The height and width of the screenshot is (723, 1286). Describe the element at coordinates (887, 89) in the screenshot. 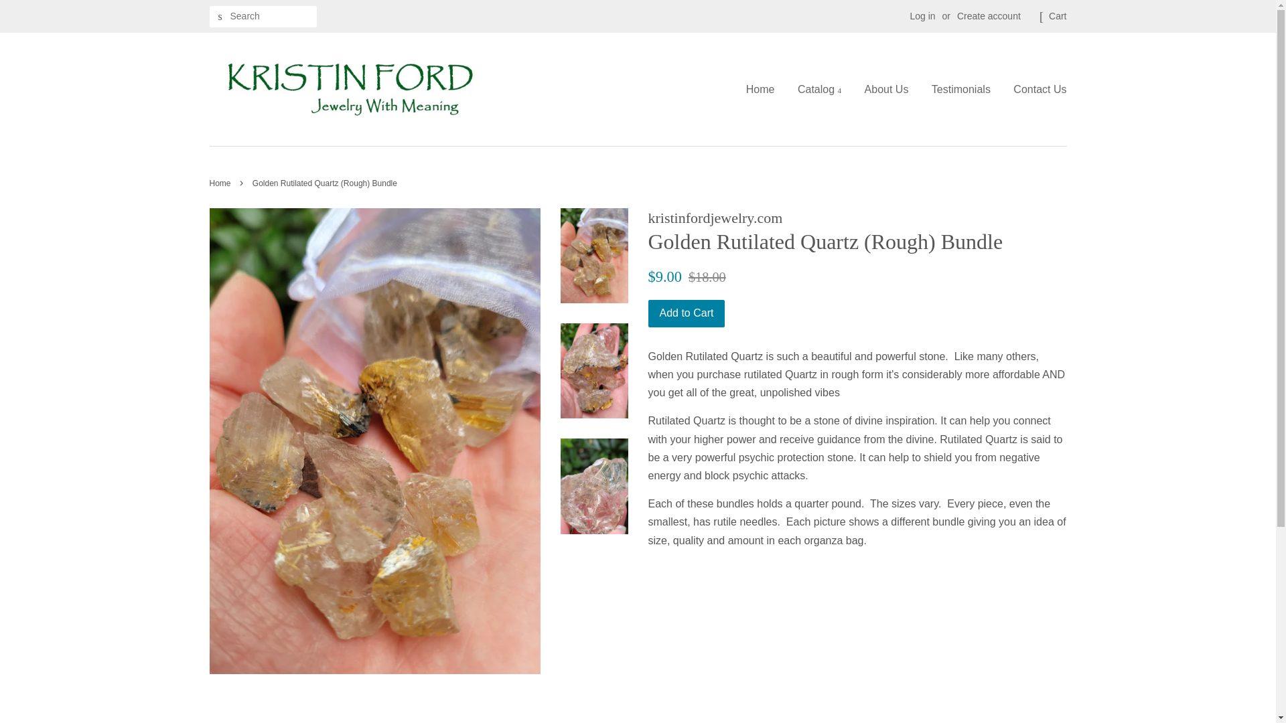

I see `About Us` at that location.